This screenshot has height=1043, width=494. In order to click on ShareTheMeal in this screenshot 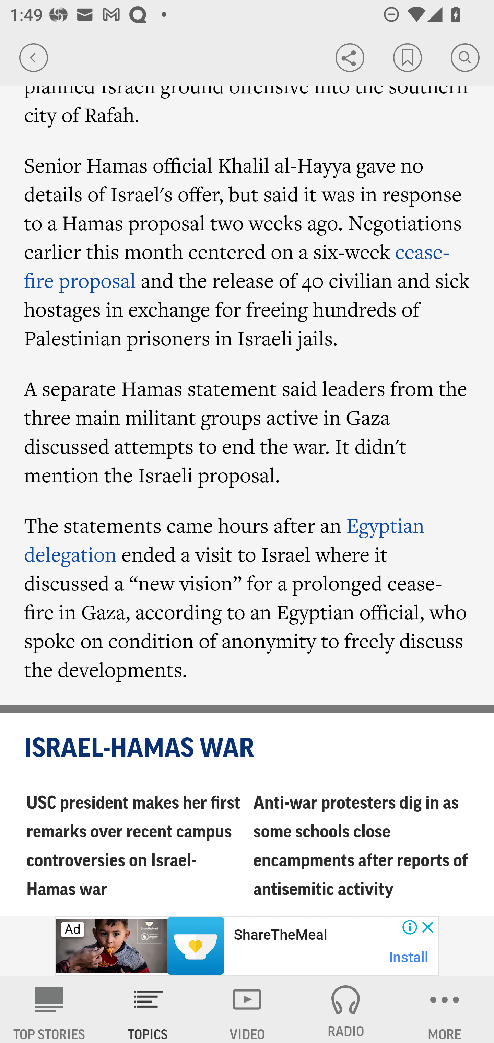, I will do `click(280, 935)`.